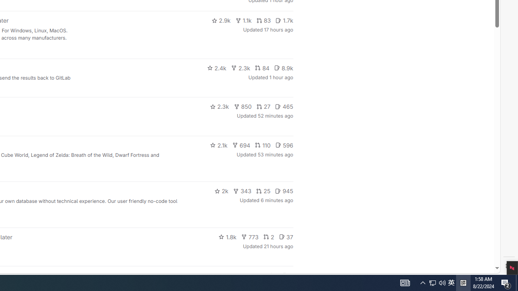  Describe the element at coordinates (263, 145) in the screenshot. I see `110` at that location.